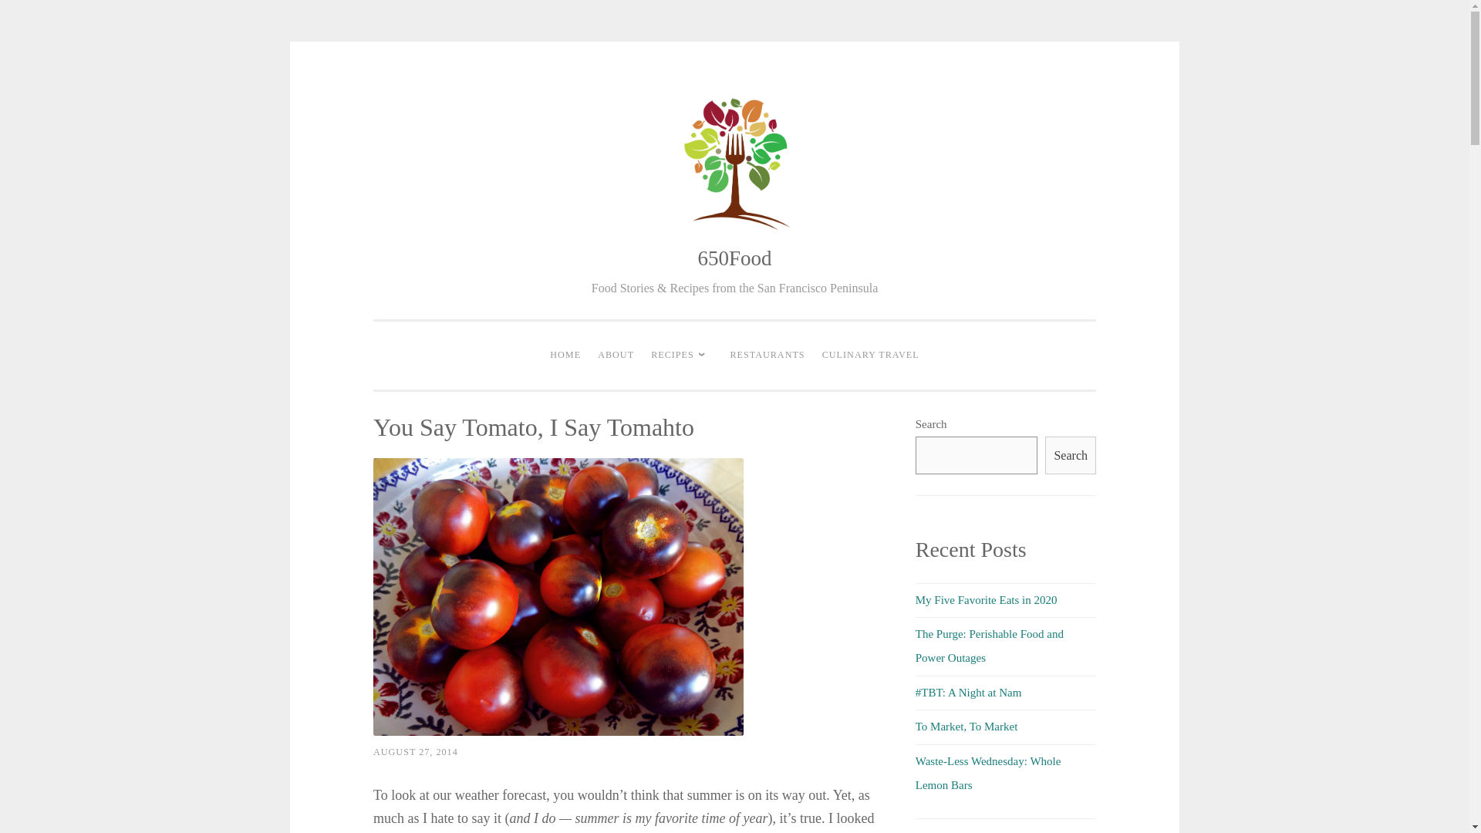 The image size is (1481, 833). Describe the element at coordinates (558, 597) in the screenshot. I see `You Say Tomato, I Say Tomahto` at that location.